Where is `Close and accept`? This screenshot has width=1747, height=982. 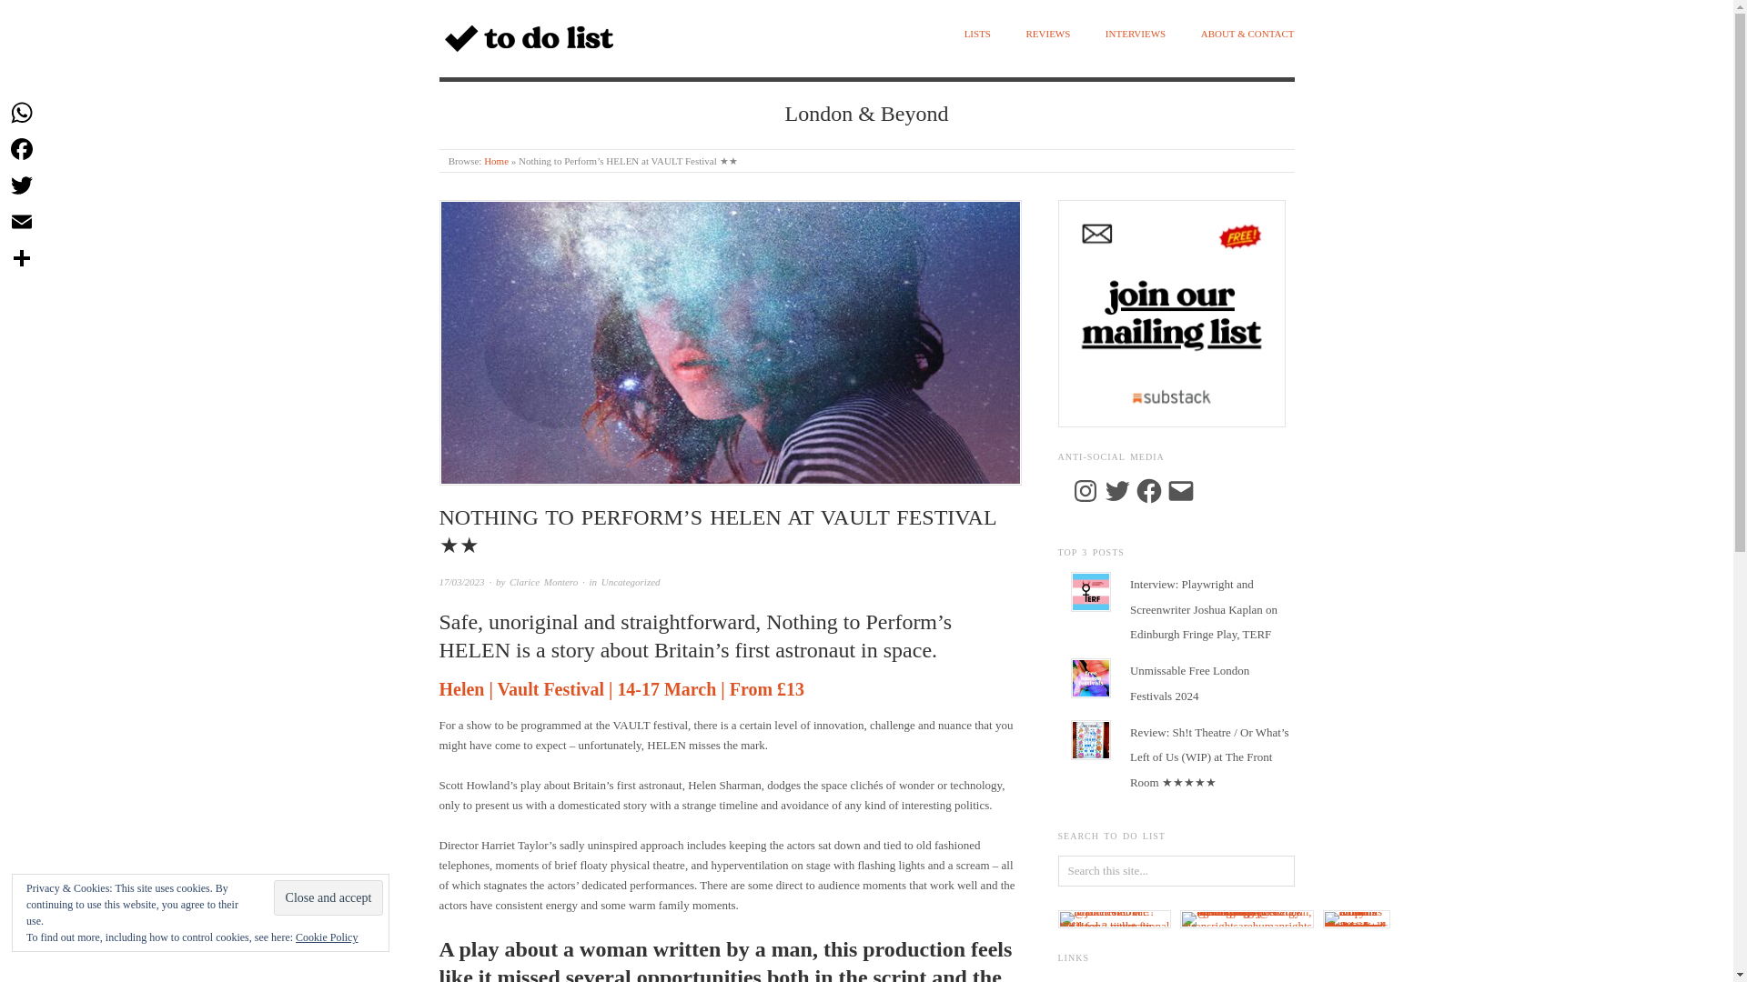 Close and accept is located at coordinates (329, 897).